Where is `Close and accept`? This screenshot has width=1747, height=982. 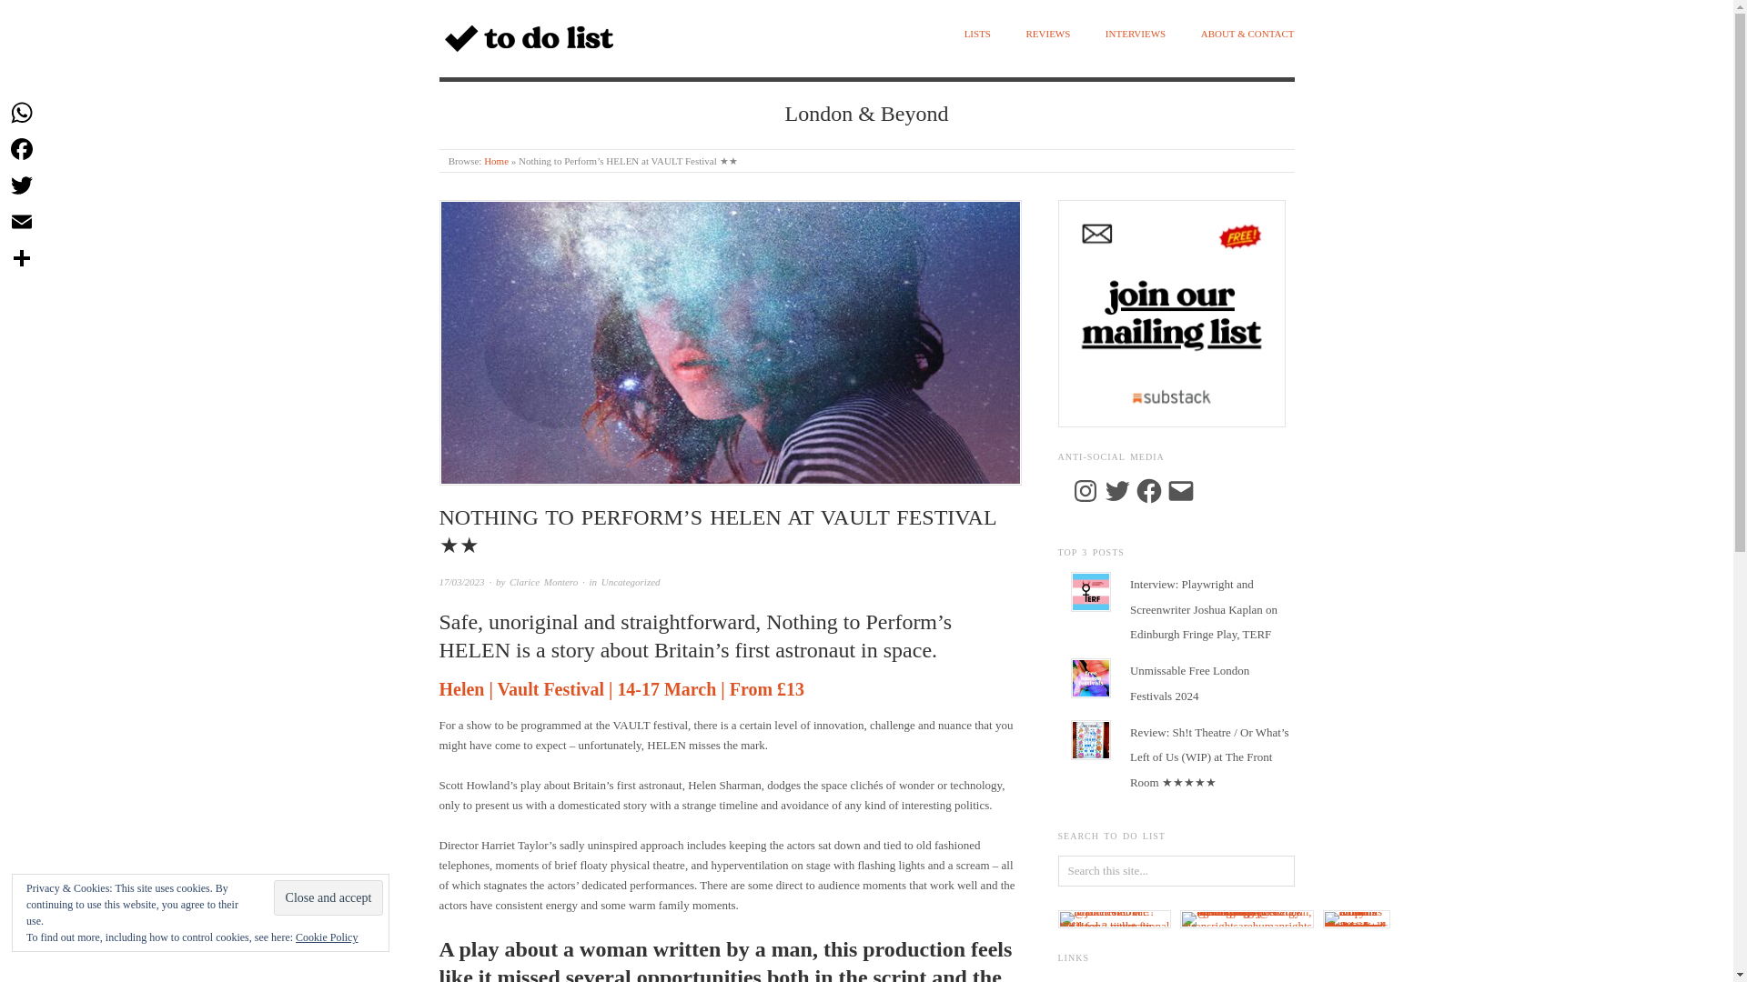 Close and accept is located at coordinates (329, 897).